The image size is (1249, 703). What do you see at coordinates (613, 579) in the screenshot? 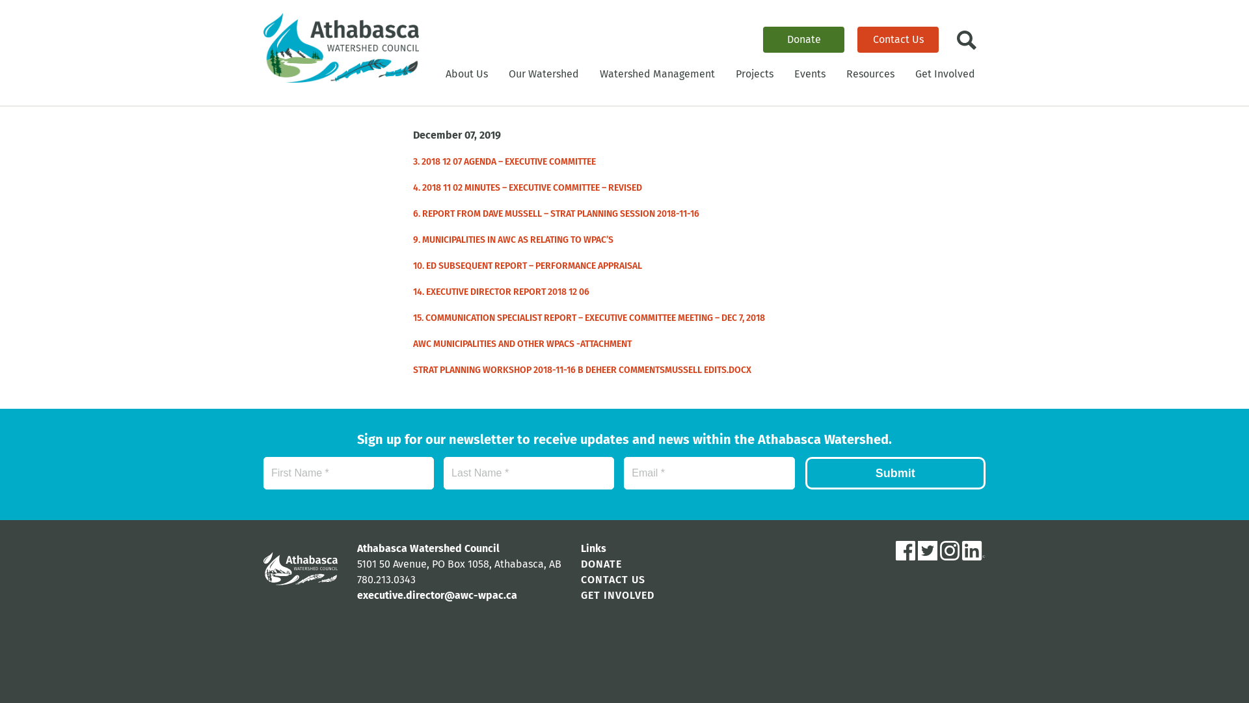
I see `CONTACT US` at bounding box center [613, 579].